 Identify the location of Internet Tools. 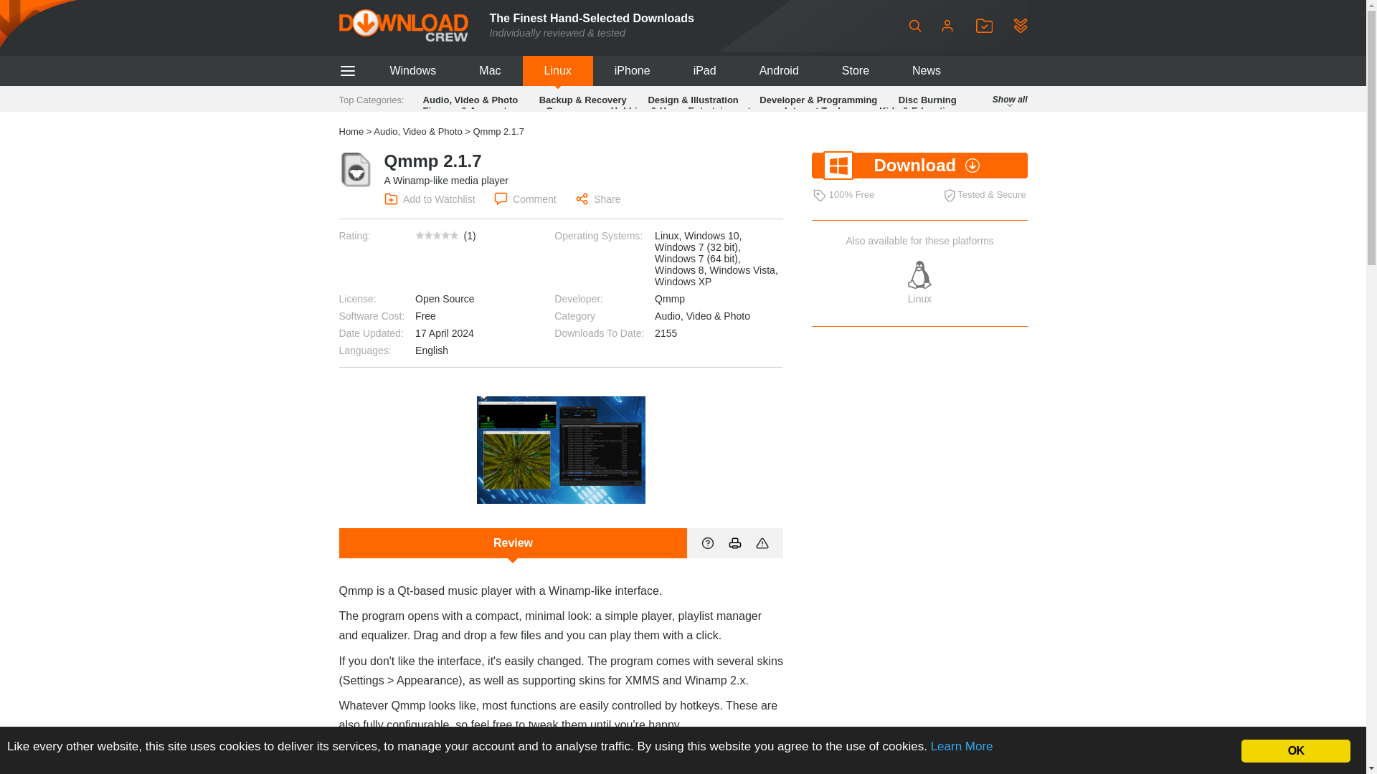
(815, 110).